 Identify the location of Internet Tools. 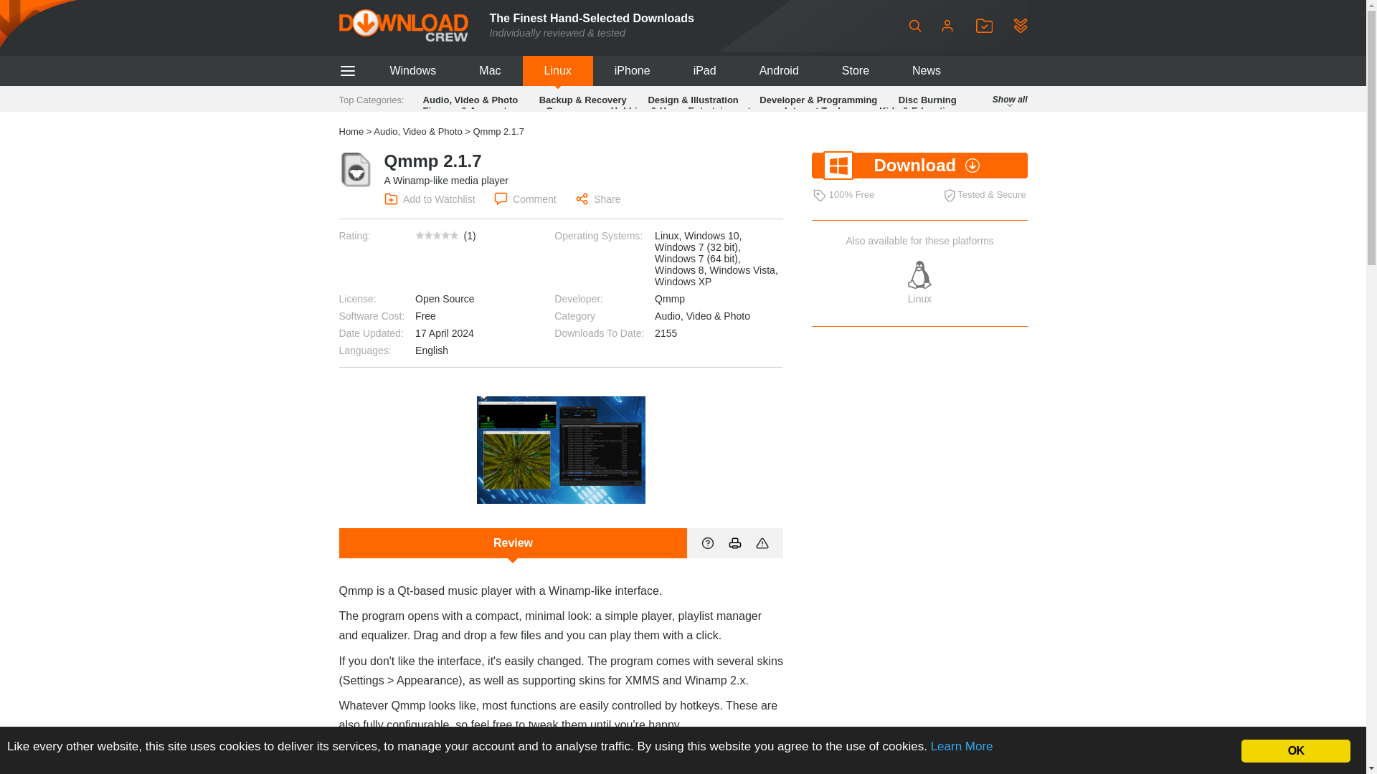
(815, 110).